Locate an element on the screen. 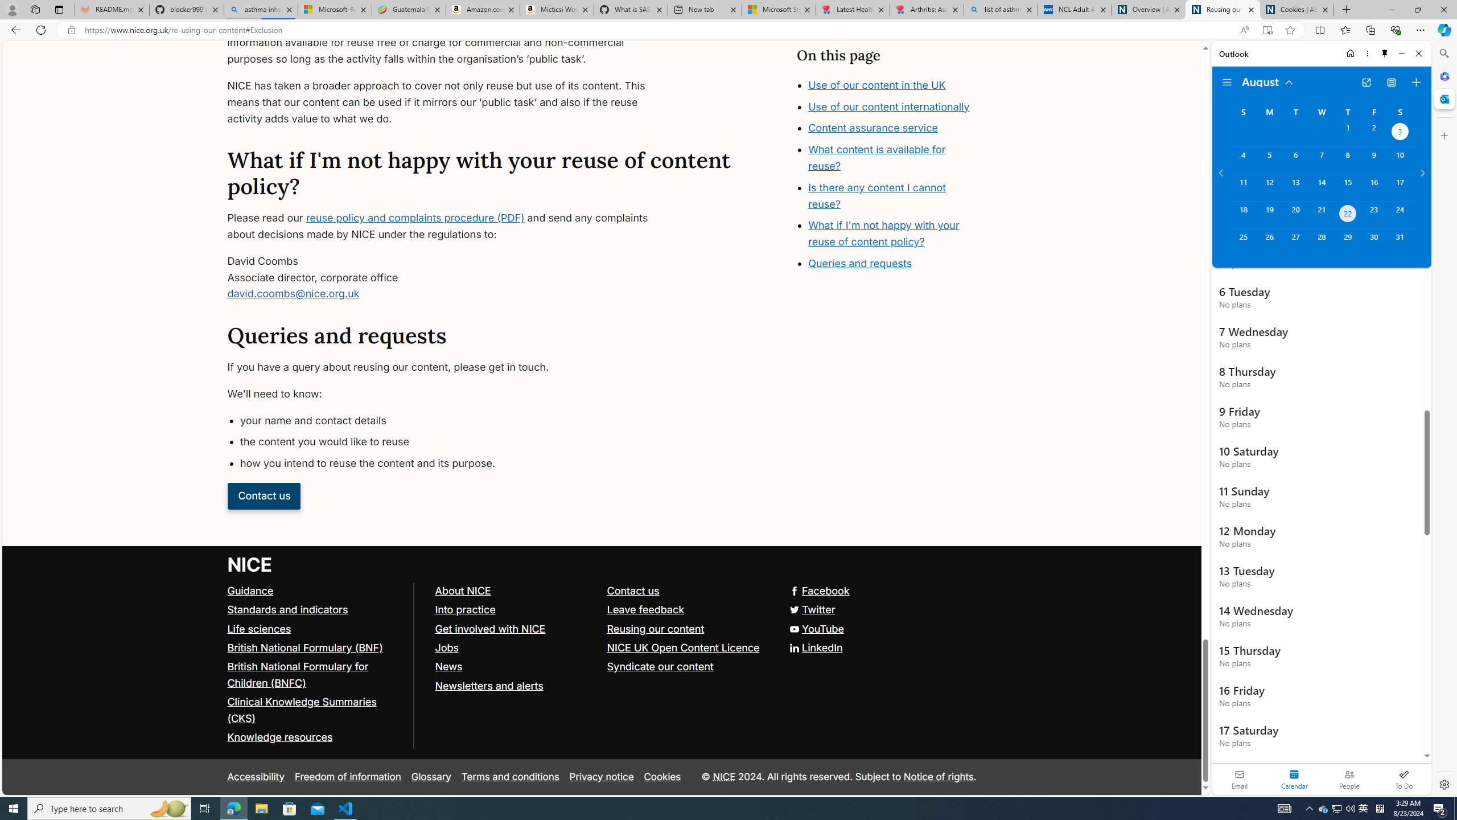 The width and height of the screenshot is (1457, 820). Thursday, August 22, 2024. Today.  is located at coordinates (1348, 215).